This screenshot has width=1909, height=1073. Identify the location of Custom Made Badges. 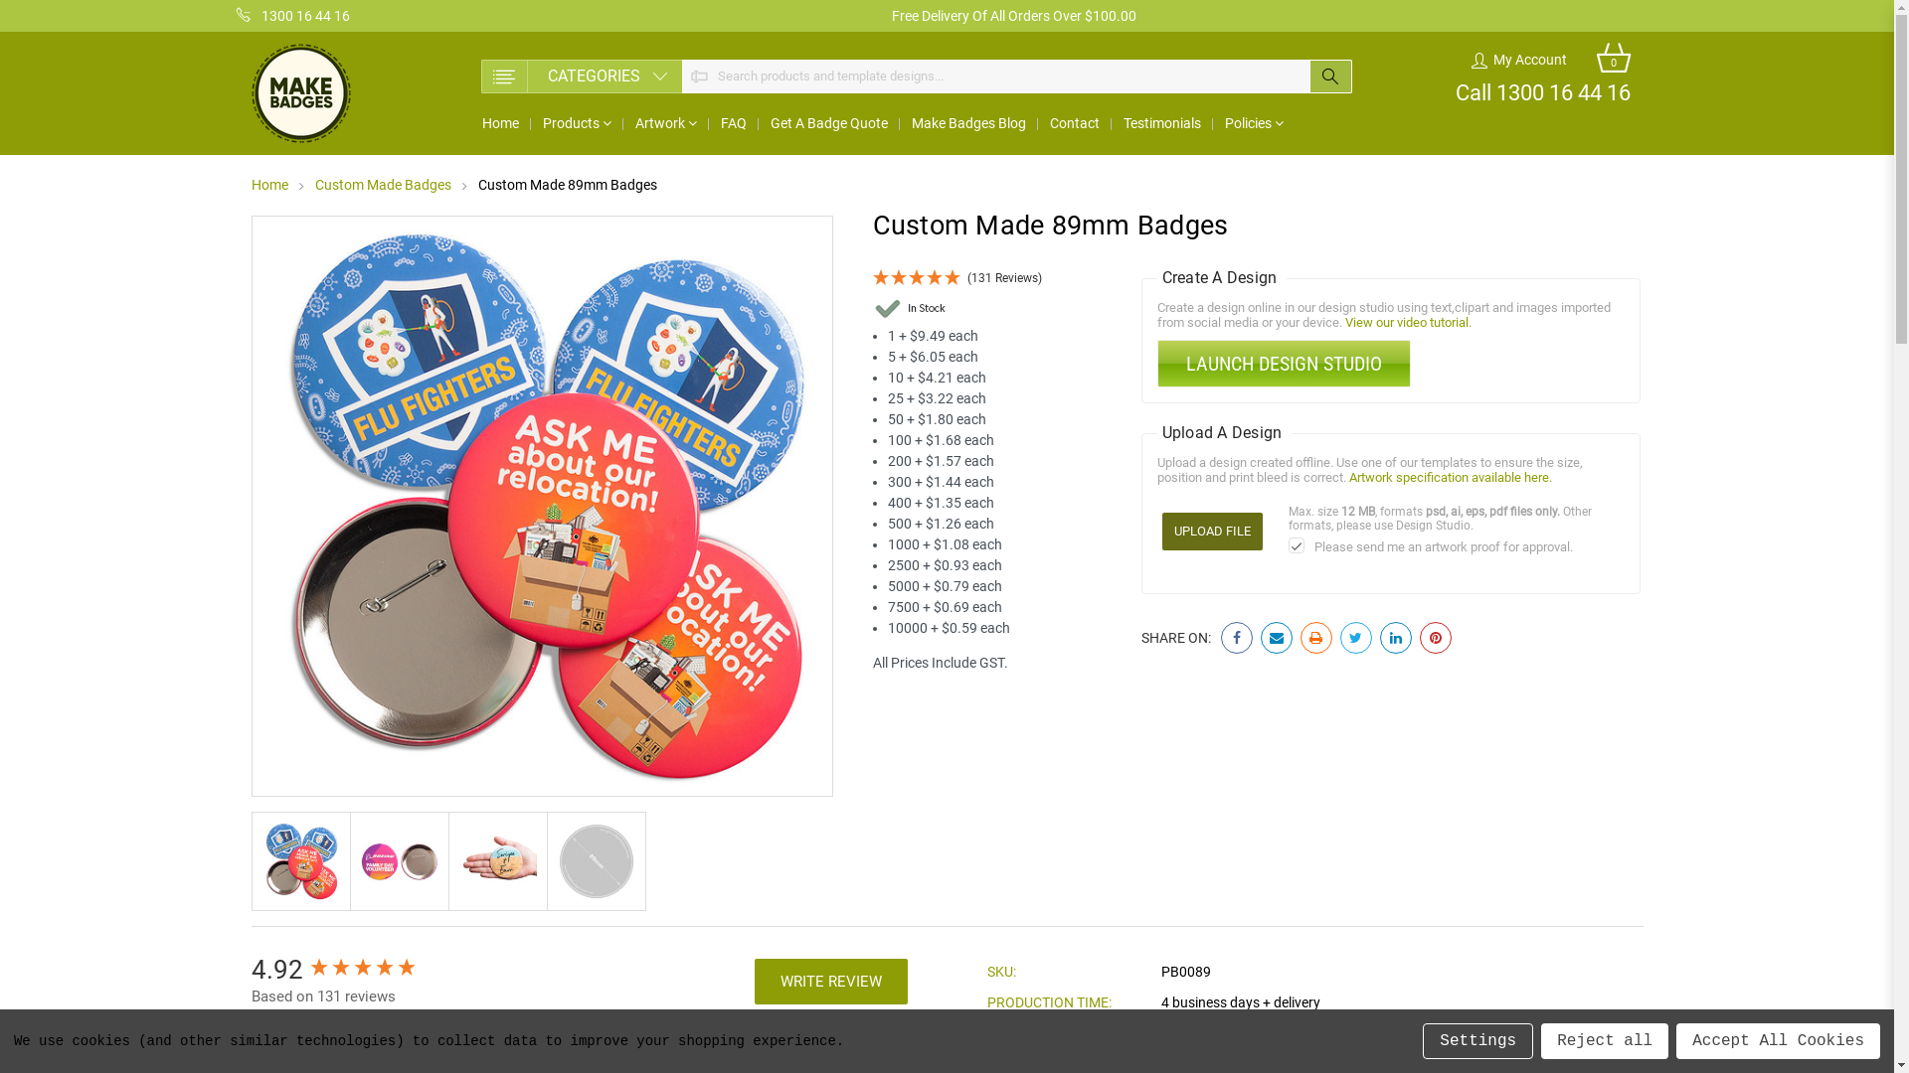
(382, 185).